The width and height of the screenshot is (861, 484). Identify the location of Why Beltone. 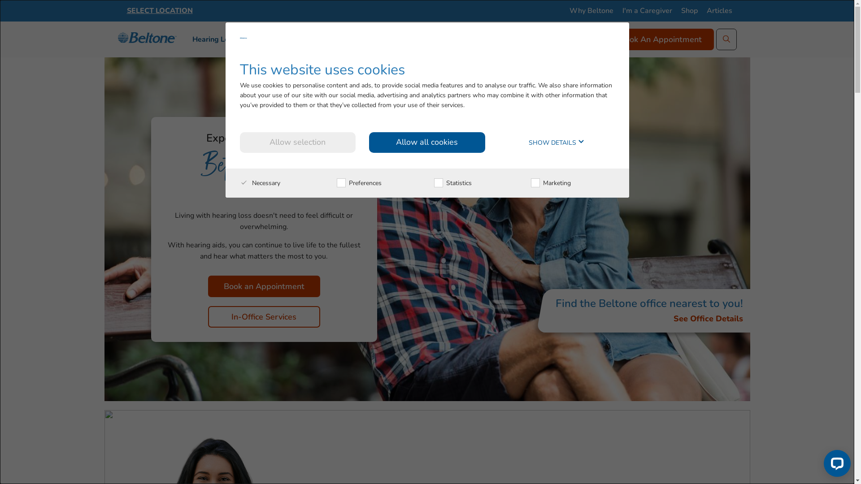
(591, 11).